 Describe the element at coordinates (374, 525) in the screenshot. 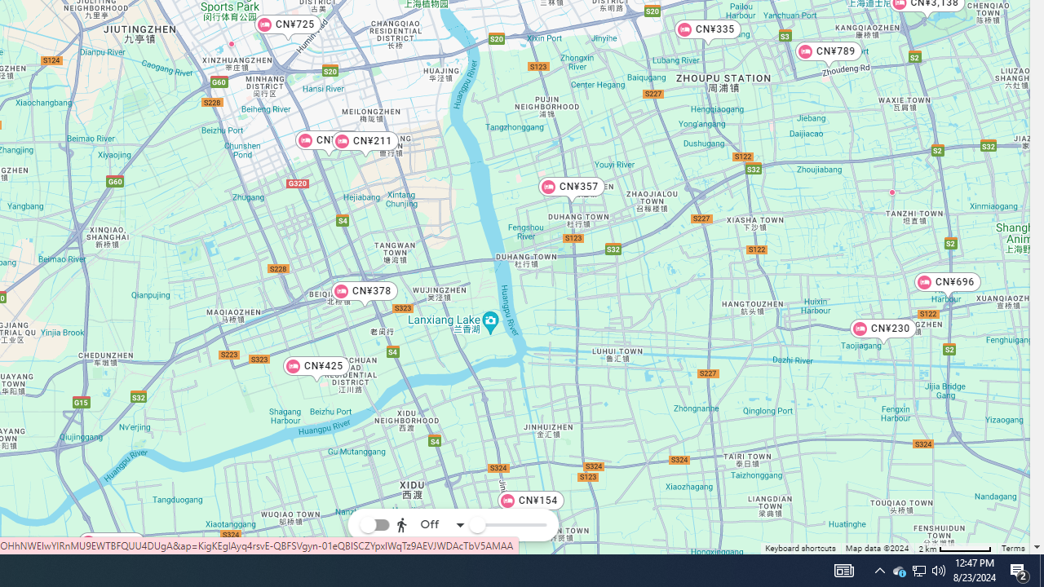

I see `Toggle reachability layer` at that location.